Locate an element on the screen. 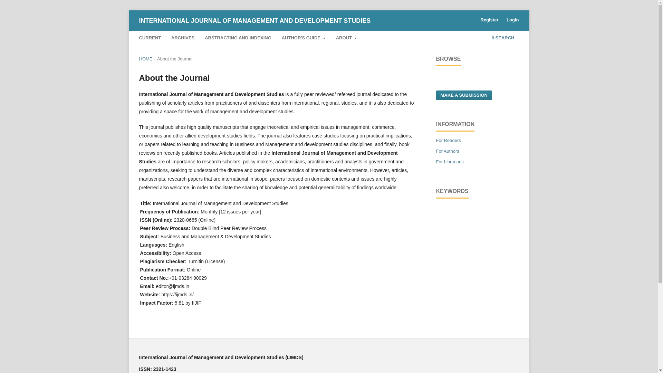  ABSTRACTING AND INDEXING is located at coordinates (238, 39).